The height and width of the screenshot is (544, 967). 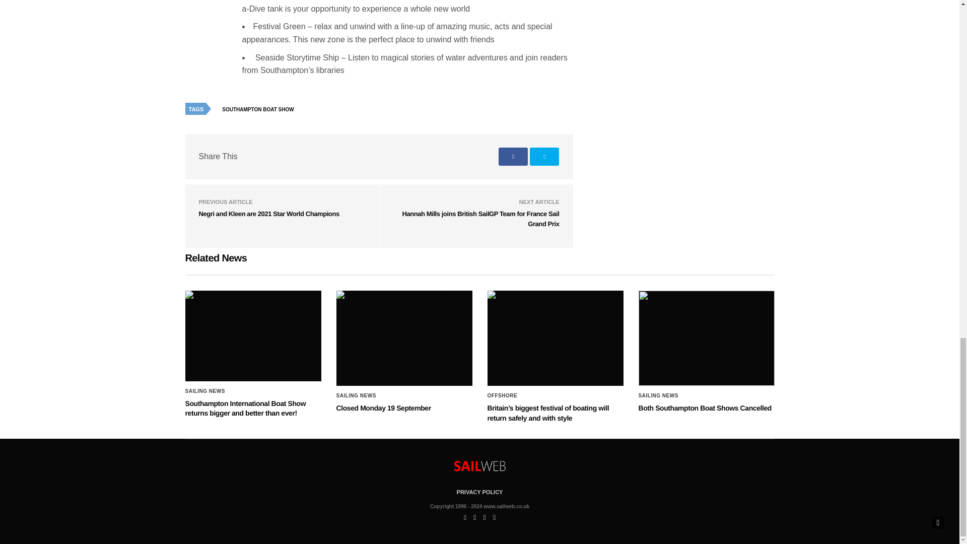 What do you see at coordinates (384, 408) in the screenshot?
I see `Closed Monday 19 September` at bounding box center [384, 408].